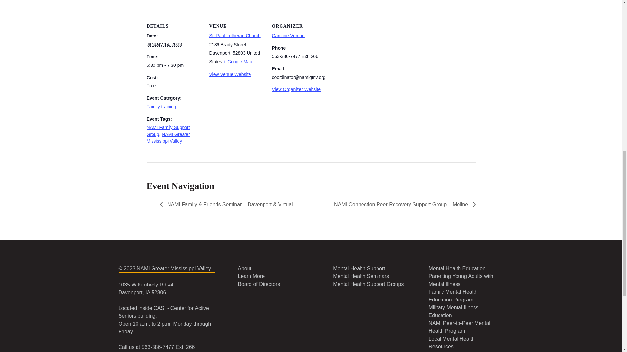 The height and width of the screenshot is (352, 627). Describe the element at coordinates (164, 44) in the screenshot. I see `2023-01-19` at that location.